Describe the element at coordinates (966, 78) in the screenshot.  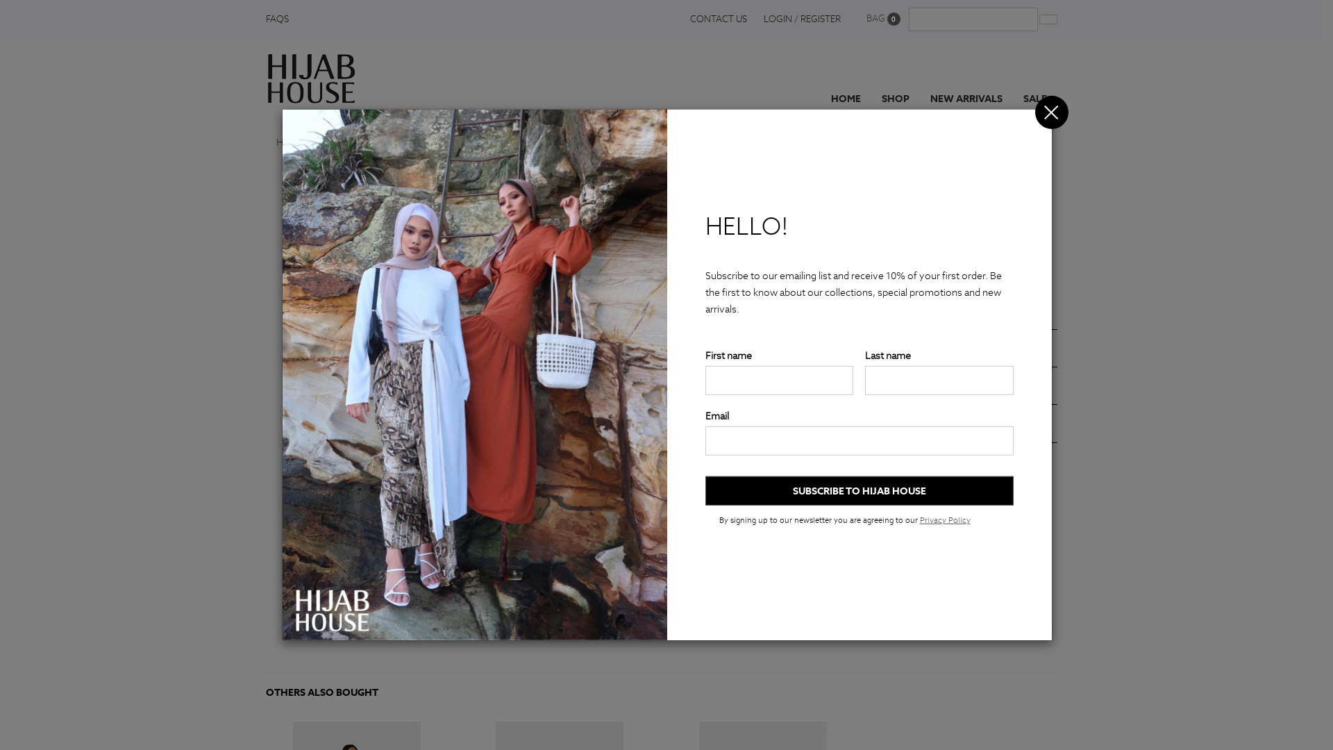
I see `NEW ARRIVALS` at that location.